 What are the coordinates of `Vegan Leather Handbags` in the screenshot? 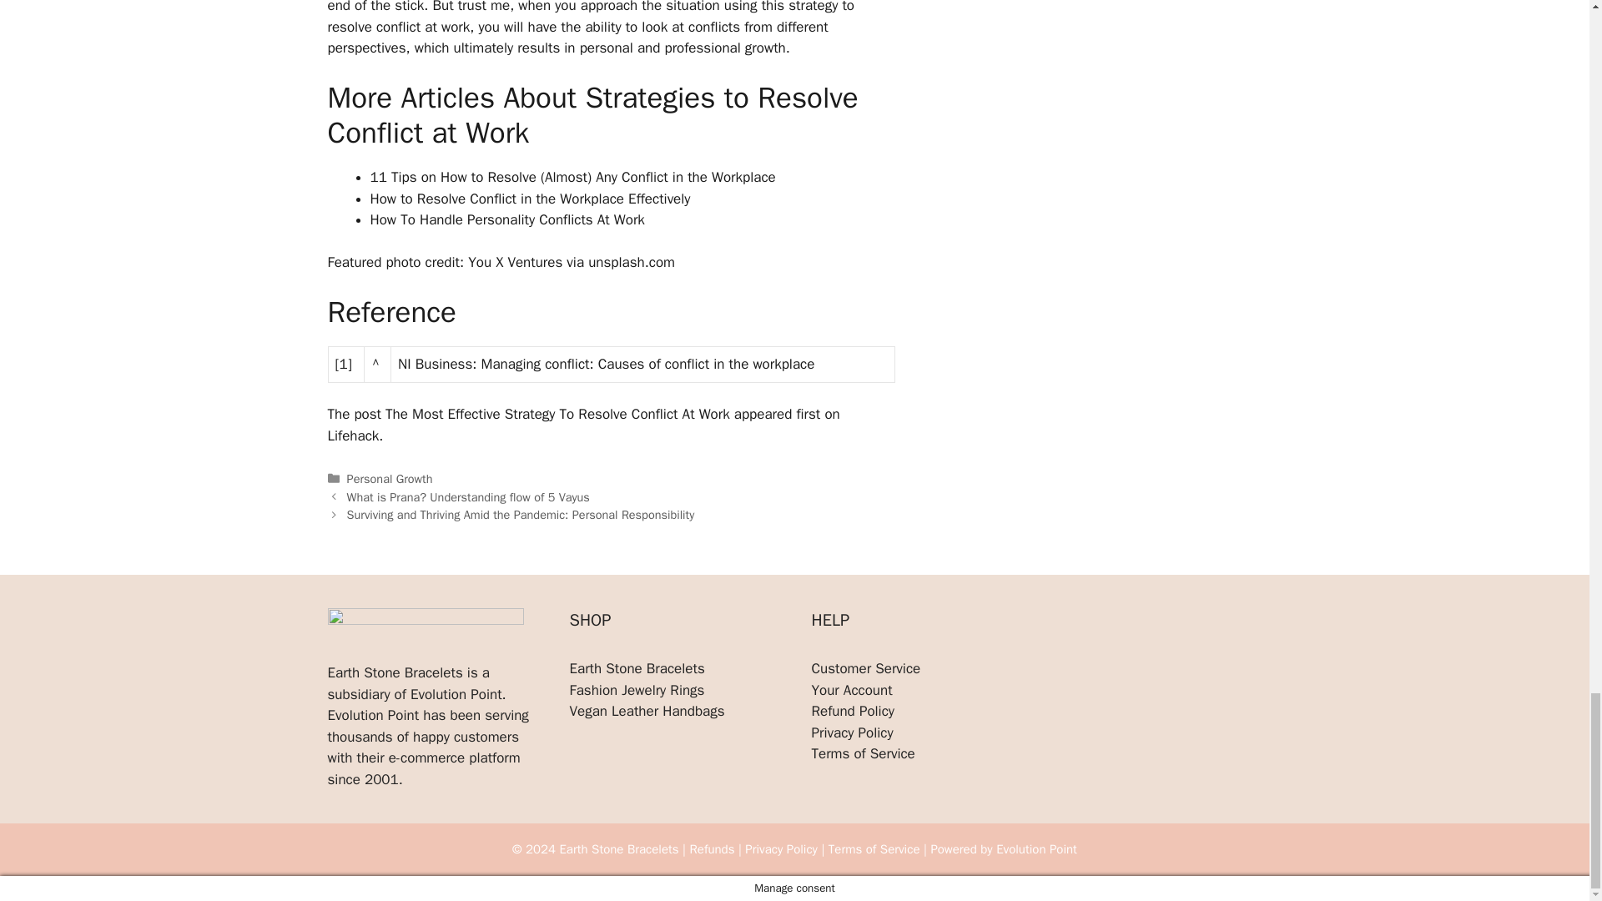 It's located at (646, 711).